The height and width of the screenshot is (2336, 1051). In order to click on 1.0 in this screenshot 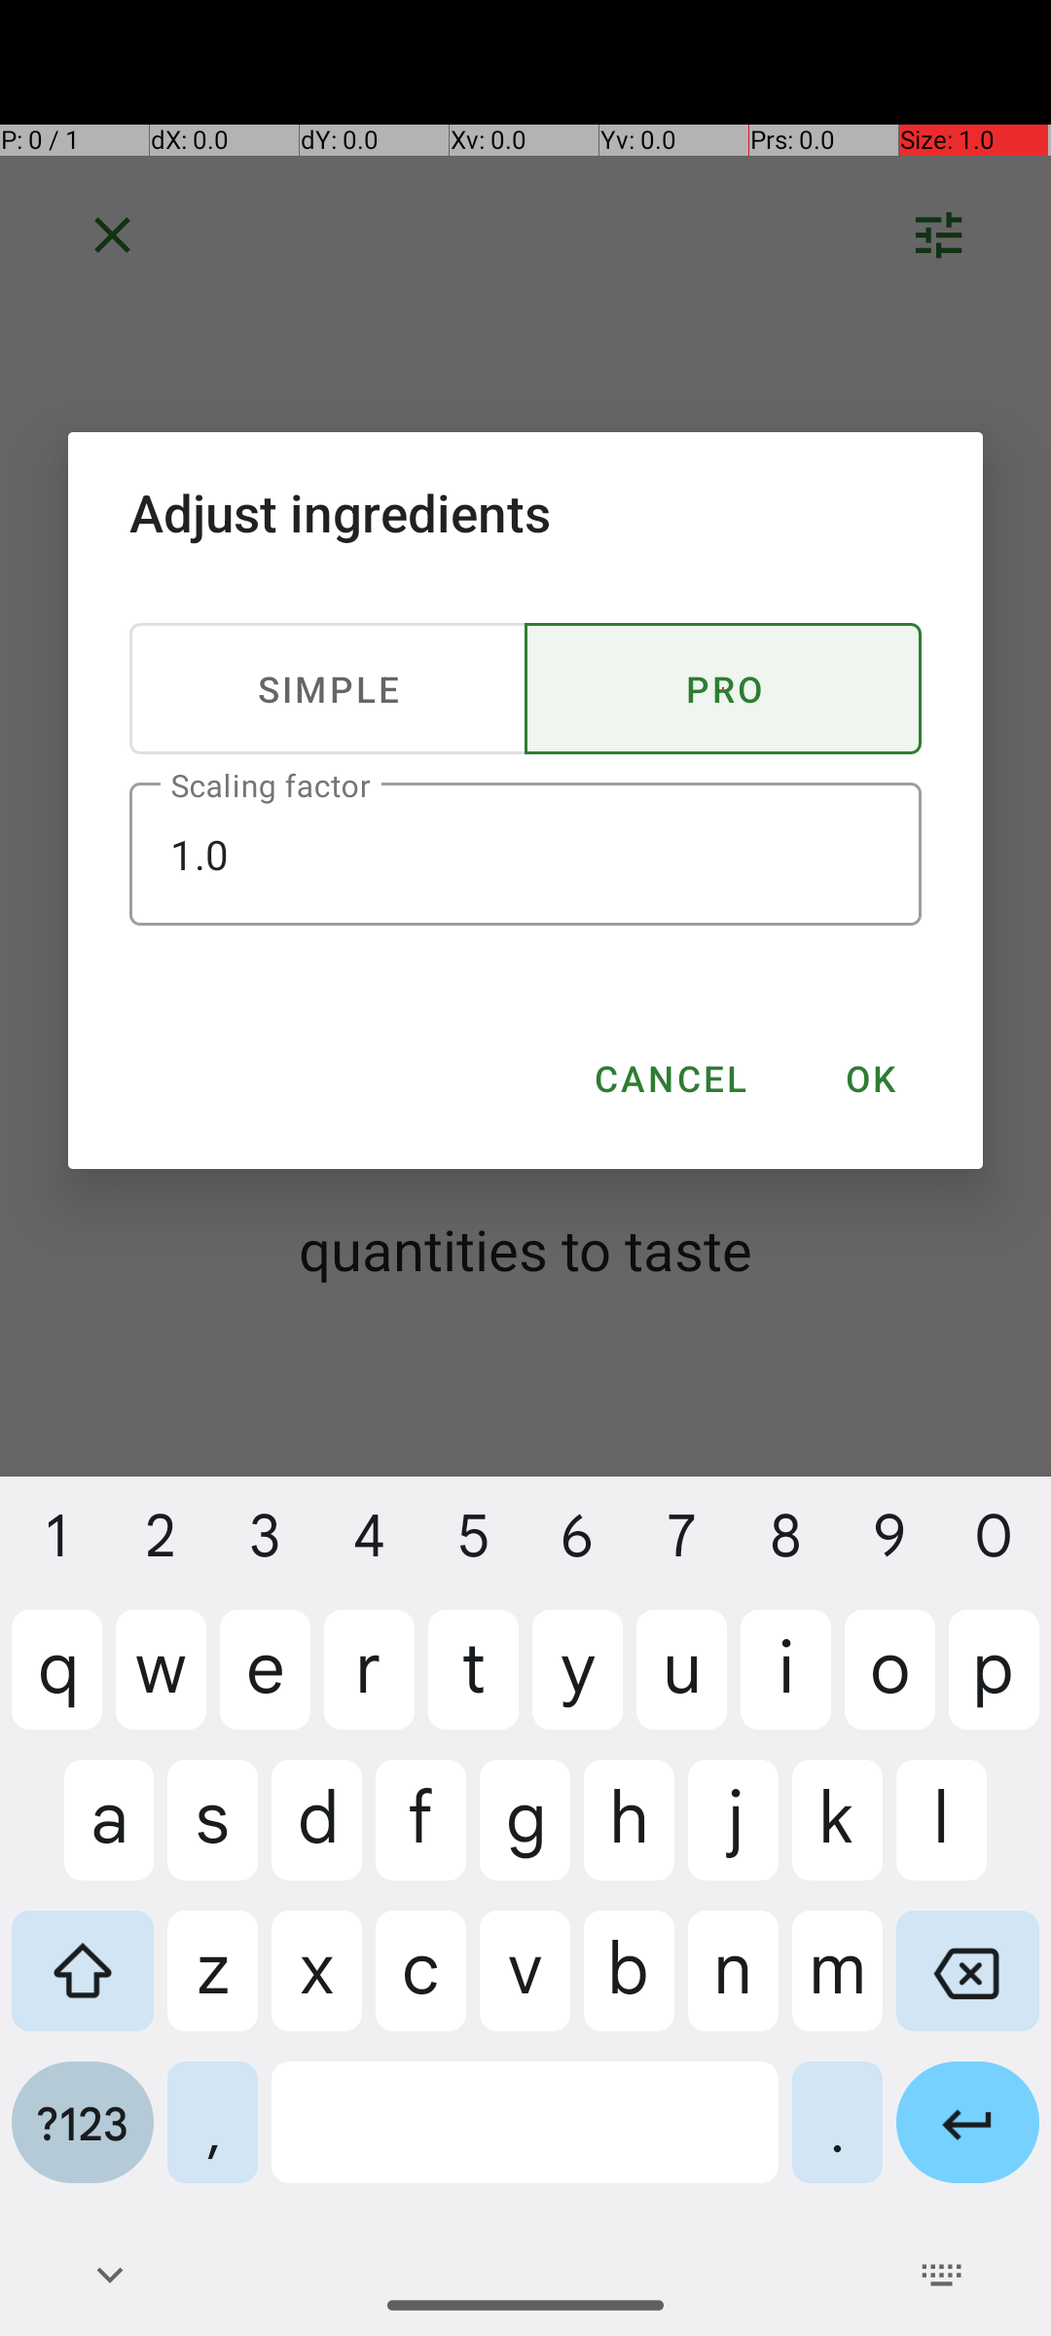, I will do `click(525, 855)`.